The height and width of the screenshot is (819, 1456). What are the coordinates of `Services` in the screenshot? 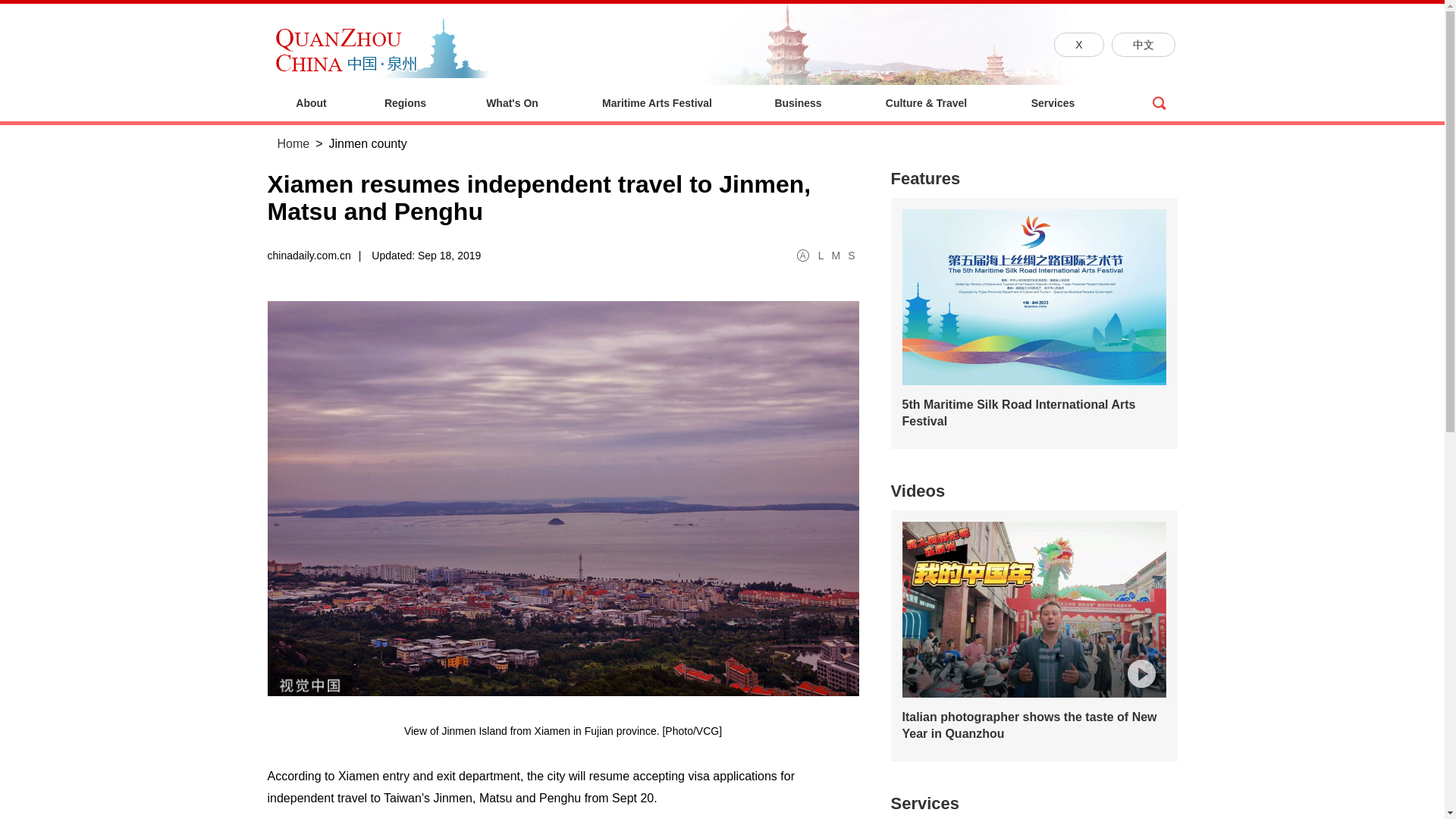 It's located at (1053, 103).